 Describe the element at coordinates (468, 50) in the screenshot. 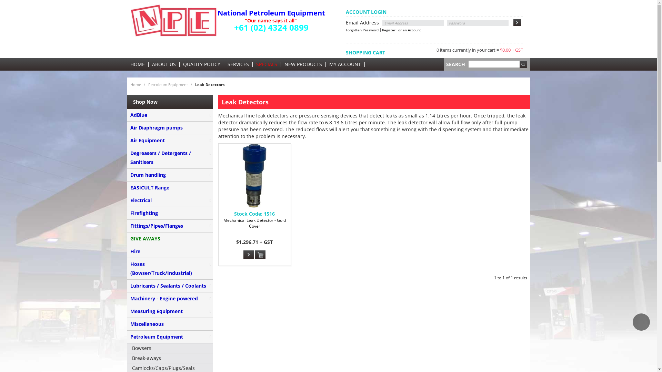

I see `0 items currently in your cart =` at that location.